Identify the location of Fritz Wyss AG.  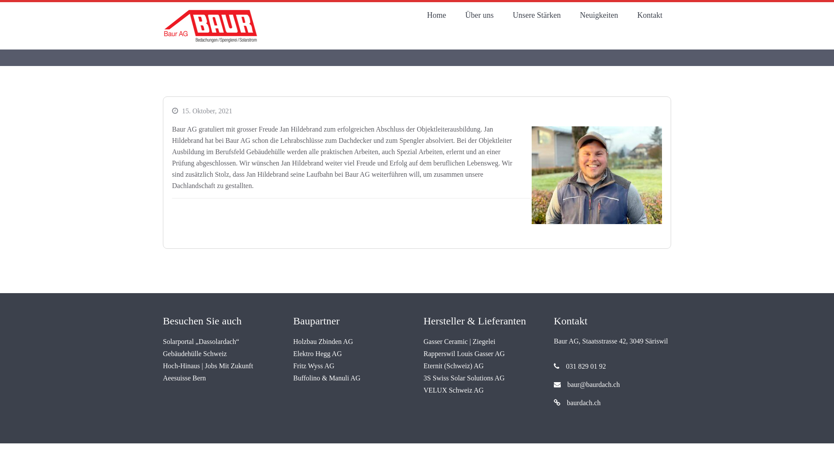
(314, 366).